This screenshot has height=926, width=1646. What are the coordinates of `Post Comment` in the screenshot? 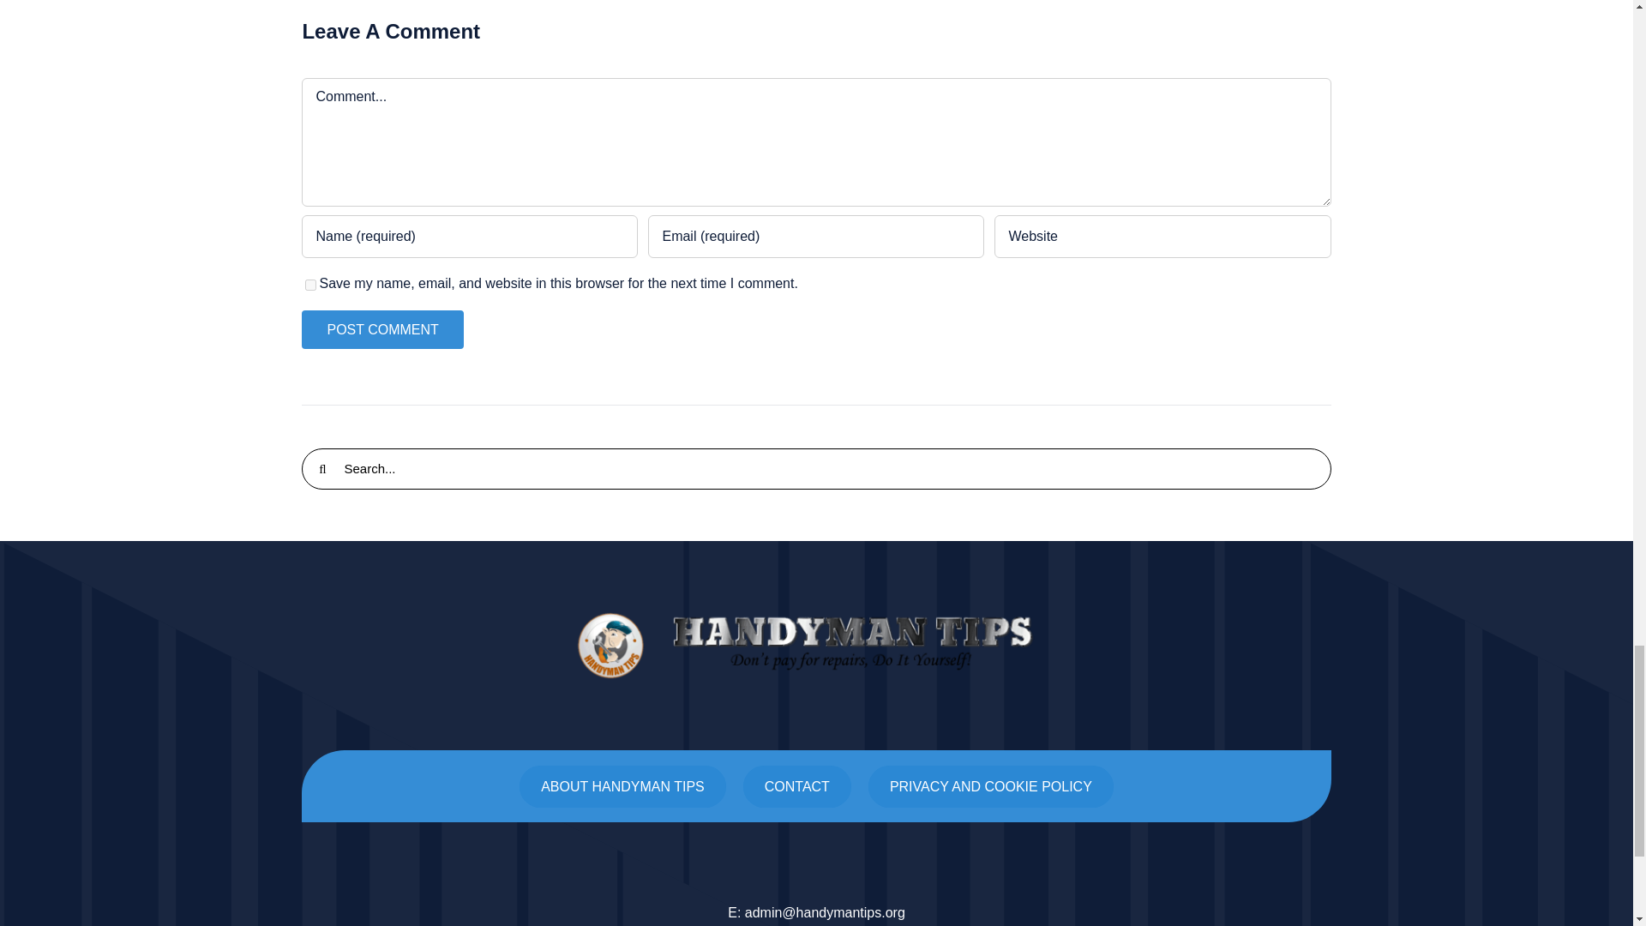 It's located at (381, 329).